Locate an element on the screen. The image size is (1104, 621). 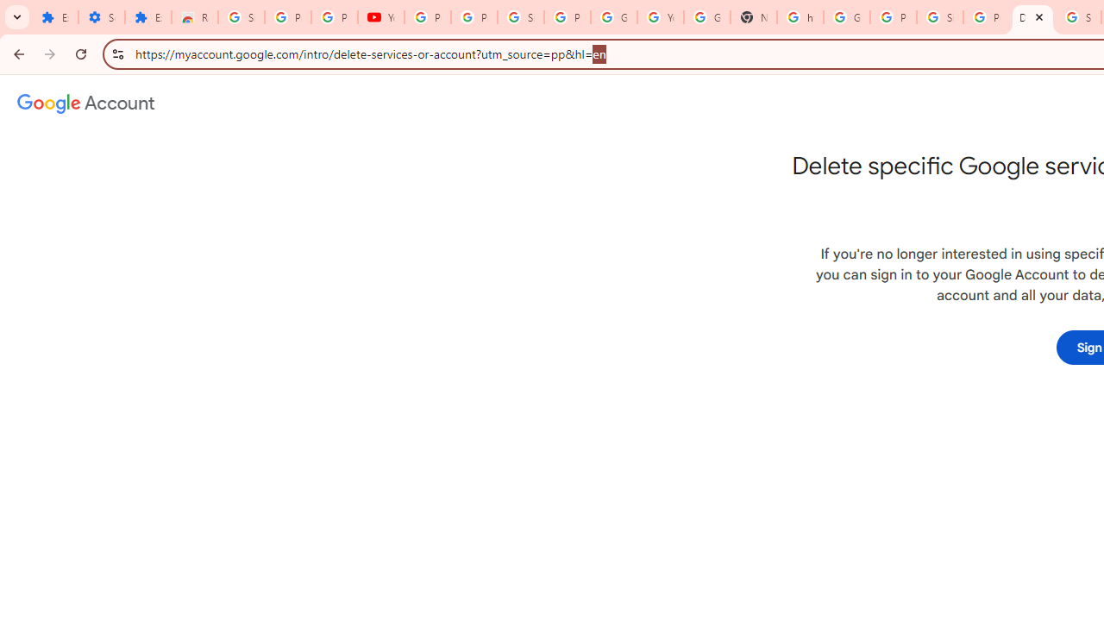
https://scholar.google.com/ is located at coordinates (800, 17).